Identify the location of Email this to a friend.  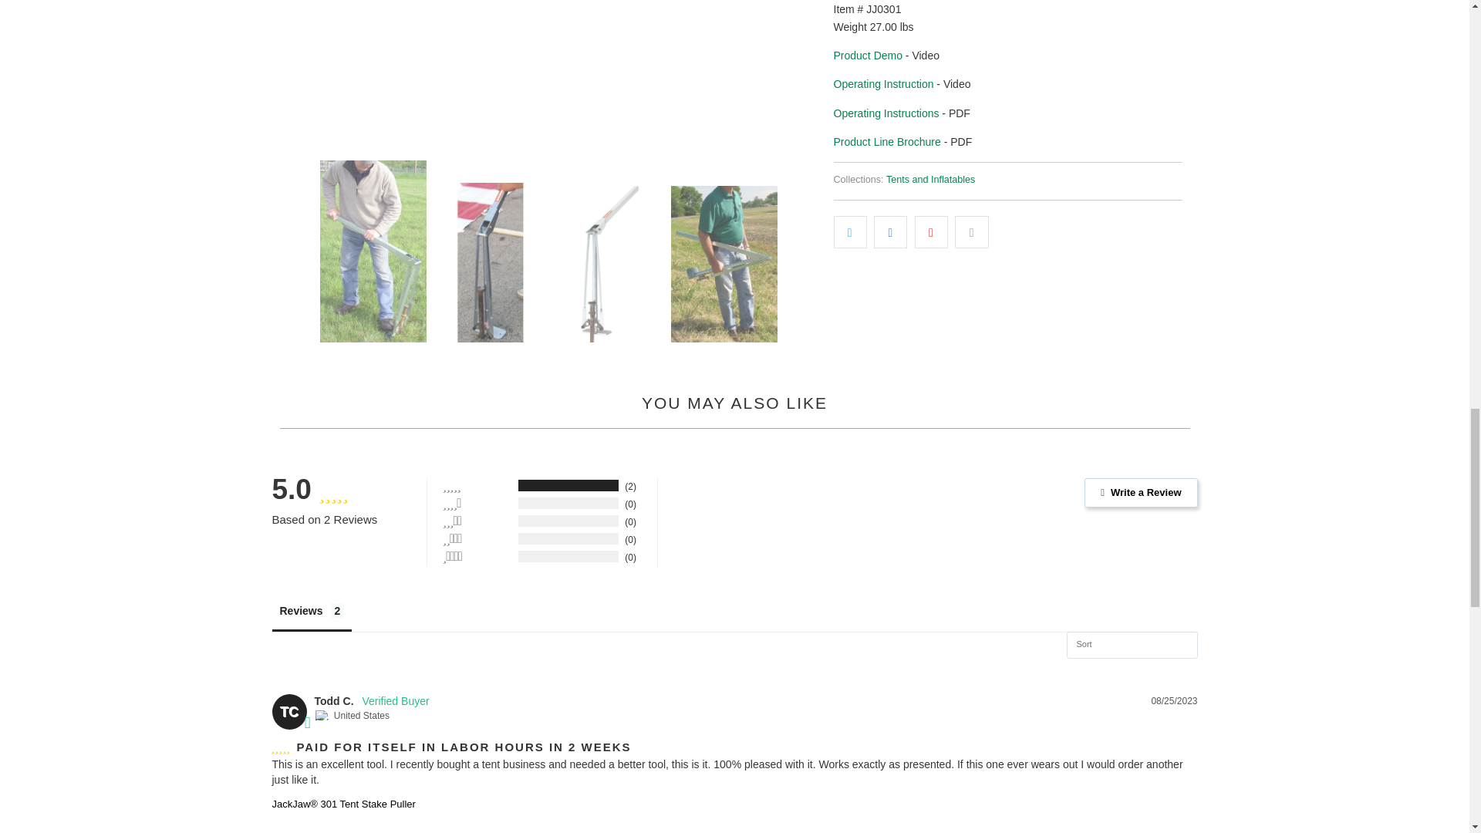
(971, 231).